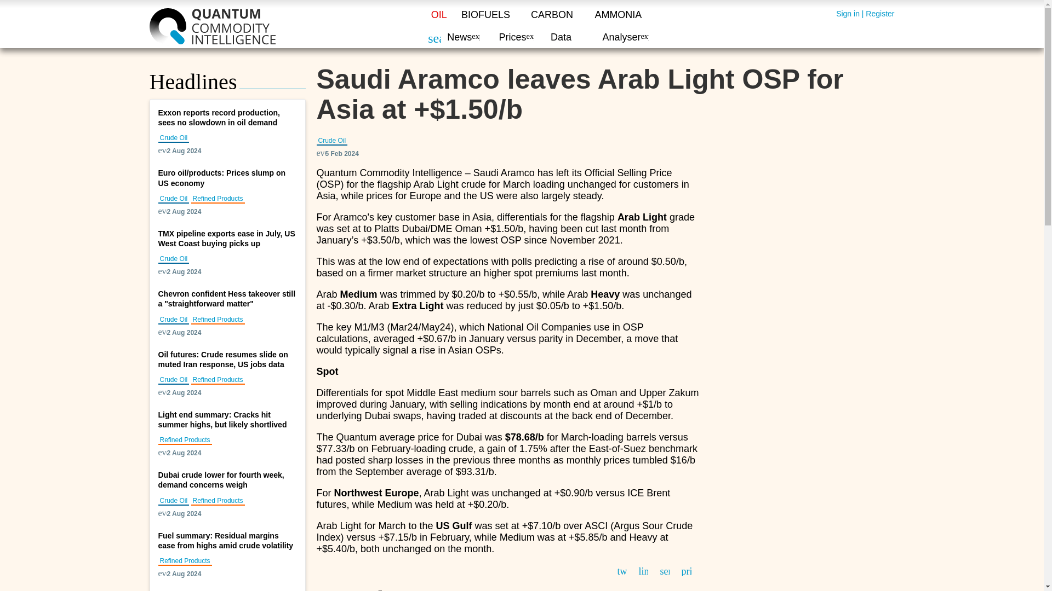 The height and width of the screenshot is (591, 1052). I want to click on OIL, so click(439, 14).